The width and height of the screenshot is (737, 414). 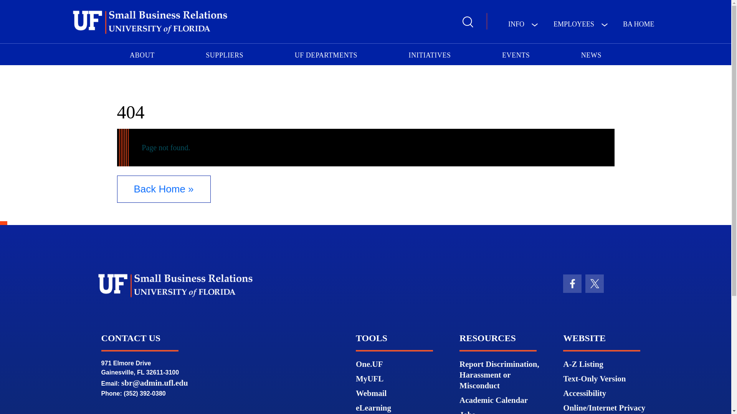 I want to click on SUPPLIERS, so click(x=224, y=54).